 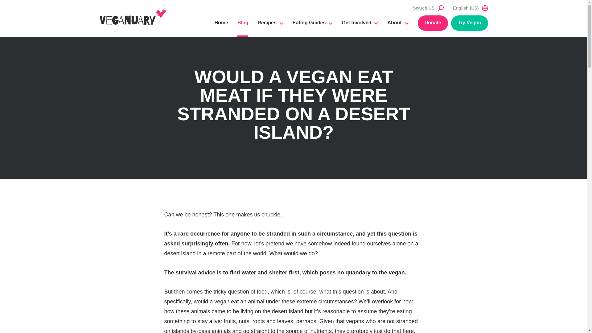 I want to click on Try Vegan, so click(x=469, y=23).